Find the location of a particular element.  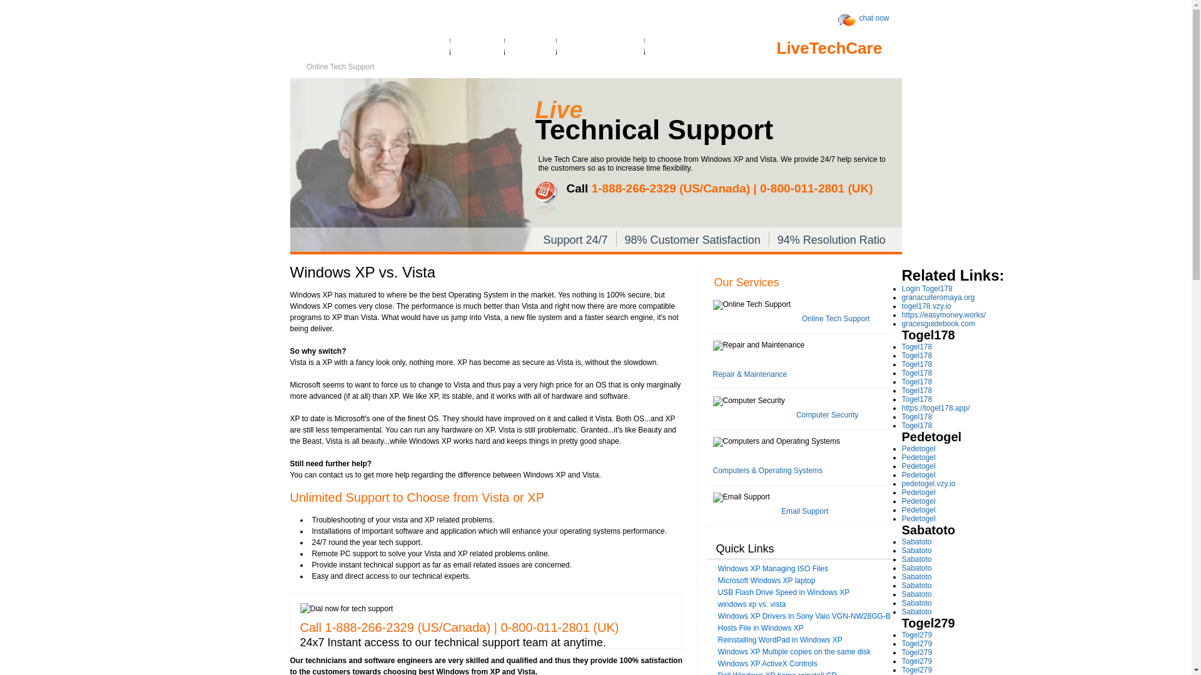

windows xp vs. vista is located at coordinates (752, 604).